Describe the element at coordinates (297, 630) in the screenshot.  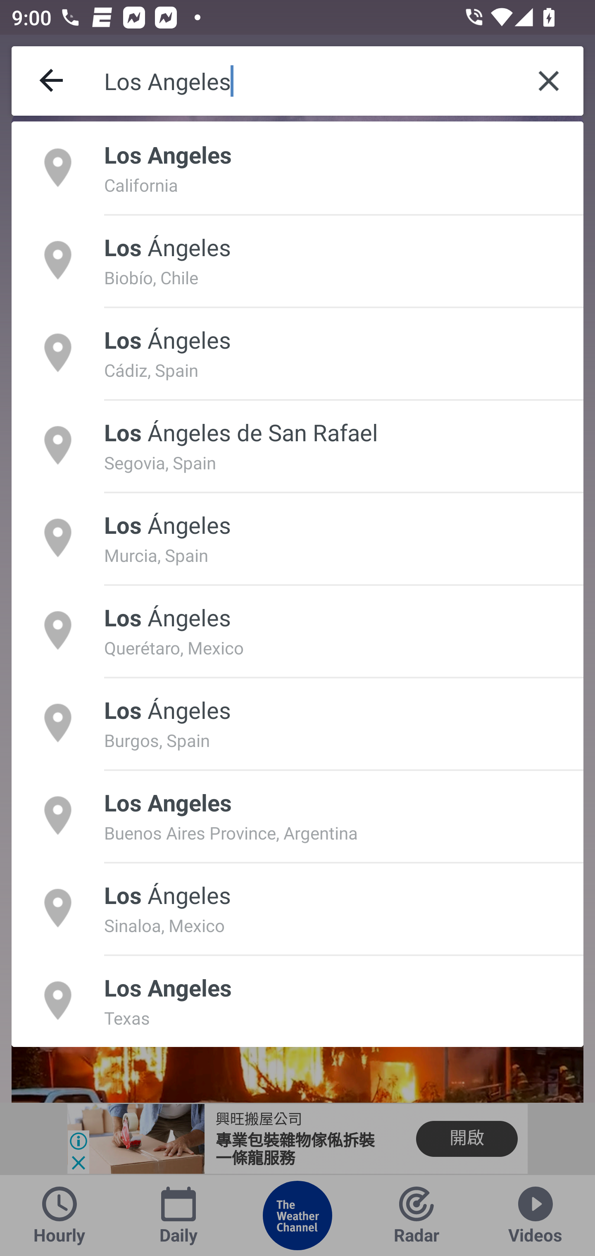
I see `Los Ángeles Querétaro, Mexico` at that location.